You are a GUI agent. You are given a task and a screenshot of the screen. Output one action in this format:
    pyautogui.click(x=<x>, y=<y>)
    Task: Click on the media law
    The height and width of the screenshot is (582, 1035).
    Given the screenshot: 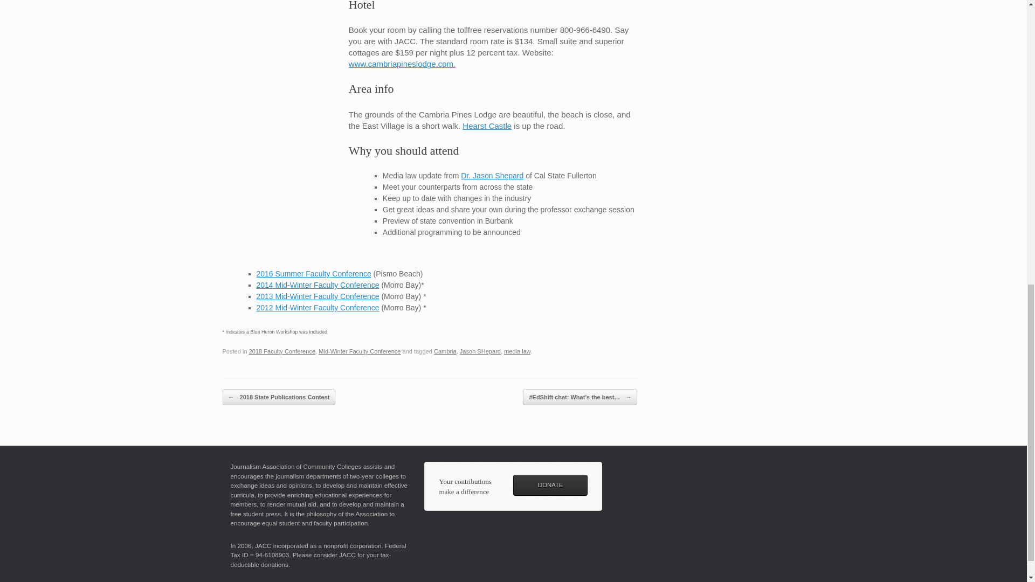 What is the action you would take?
    pyautogui.click(x=517, y=351)
    